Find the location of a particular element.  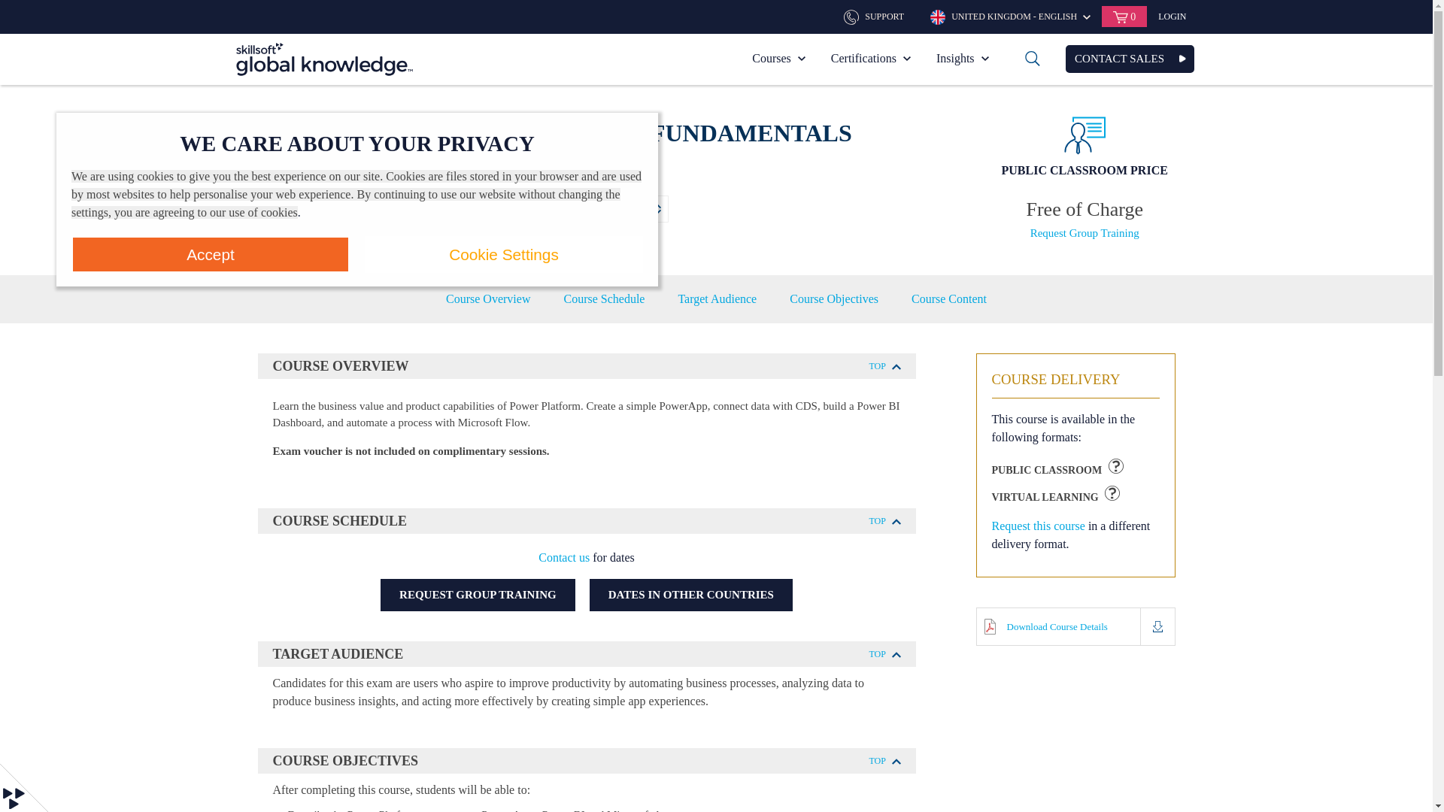

UNITED KINGDOM - ENGLISH is located at coordinates (1009, 16).